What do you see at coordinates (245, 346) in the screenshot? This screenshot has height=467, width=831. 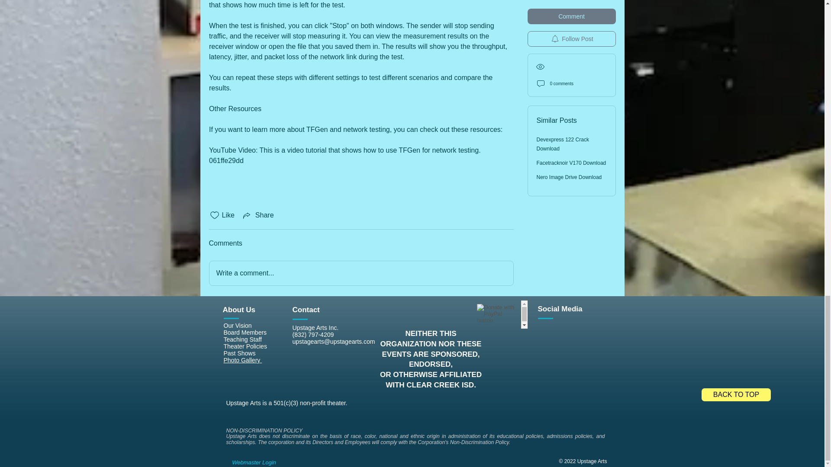 I see `Theater Policies` at bounding box center [245, 346].